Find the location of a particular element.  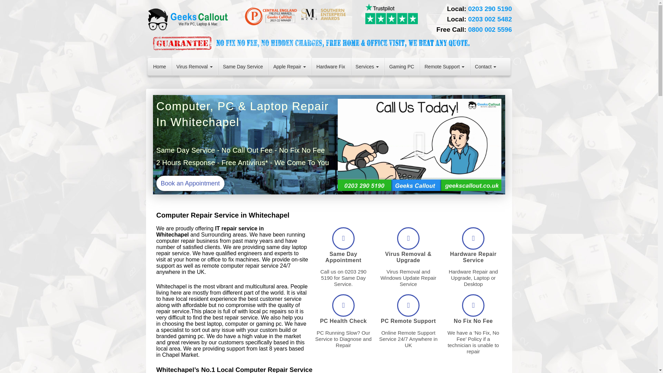

0203 290 5190 is located at coordinates (490, 9).